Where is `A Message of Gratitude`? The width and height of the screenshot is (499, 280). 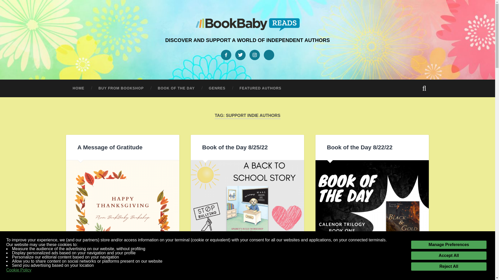
A Message of Gratitude is located at coordinates (110, 147).